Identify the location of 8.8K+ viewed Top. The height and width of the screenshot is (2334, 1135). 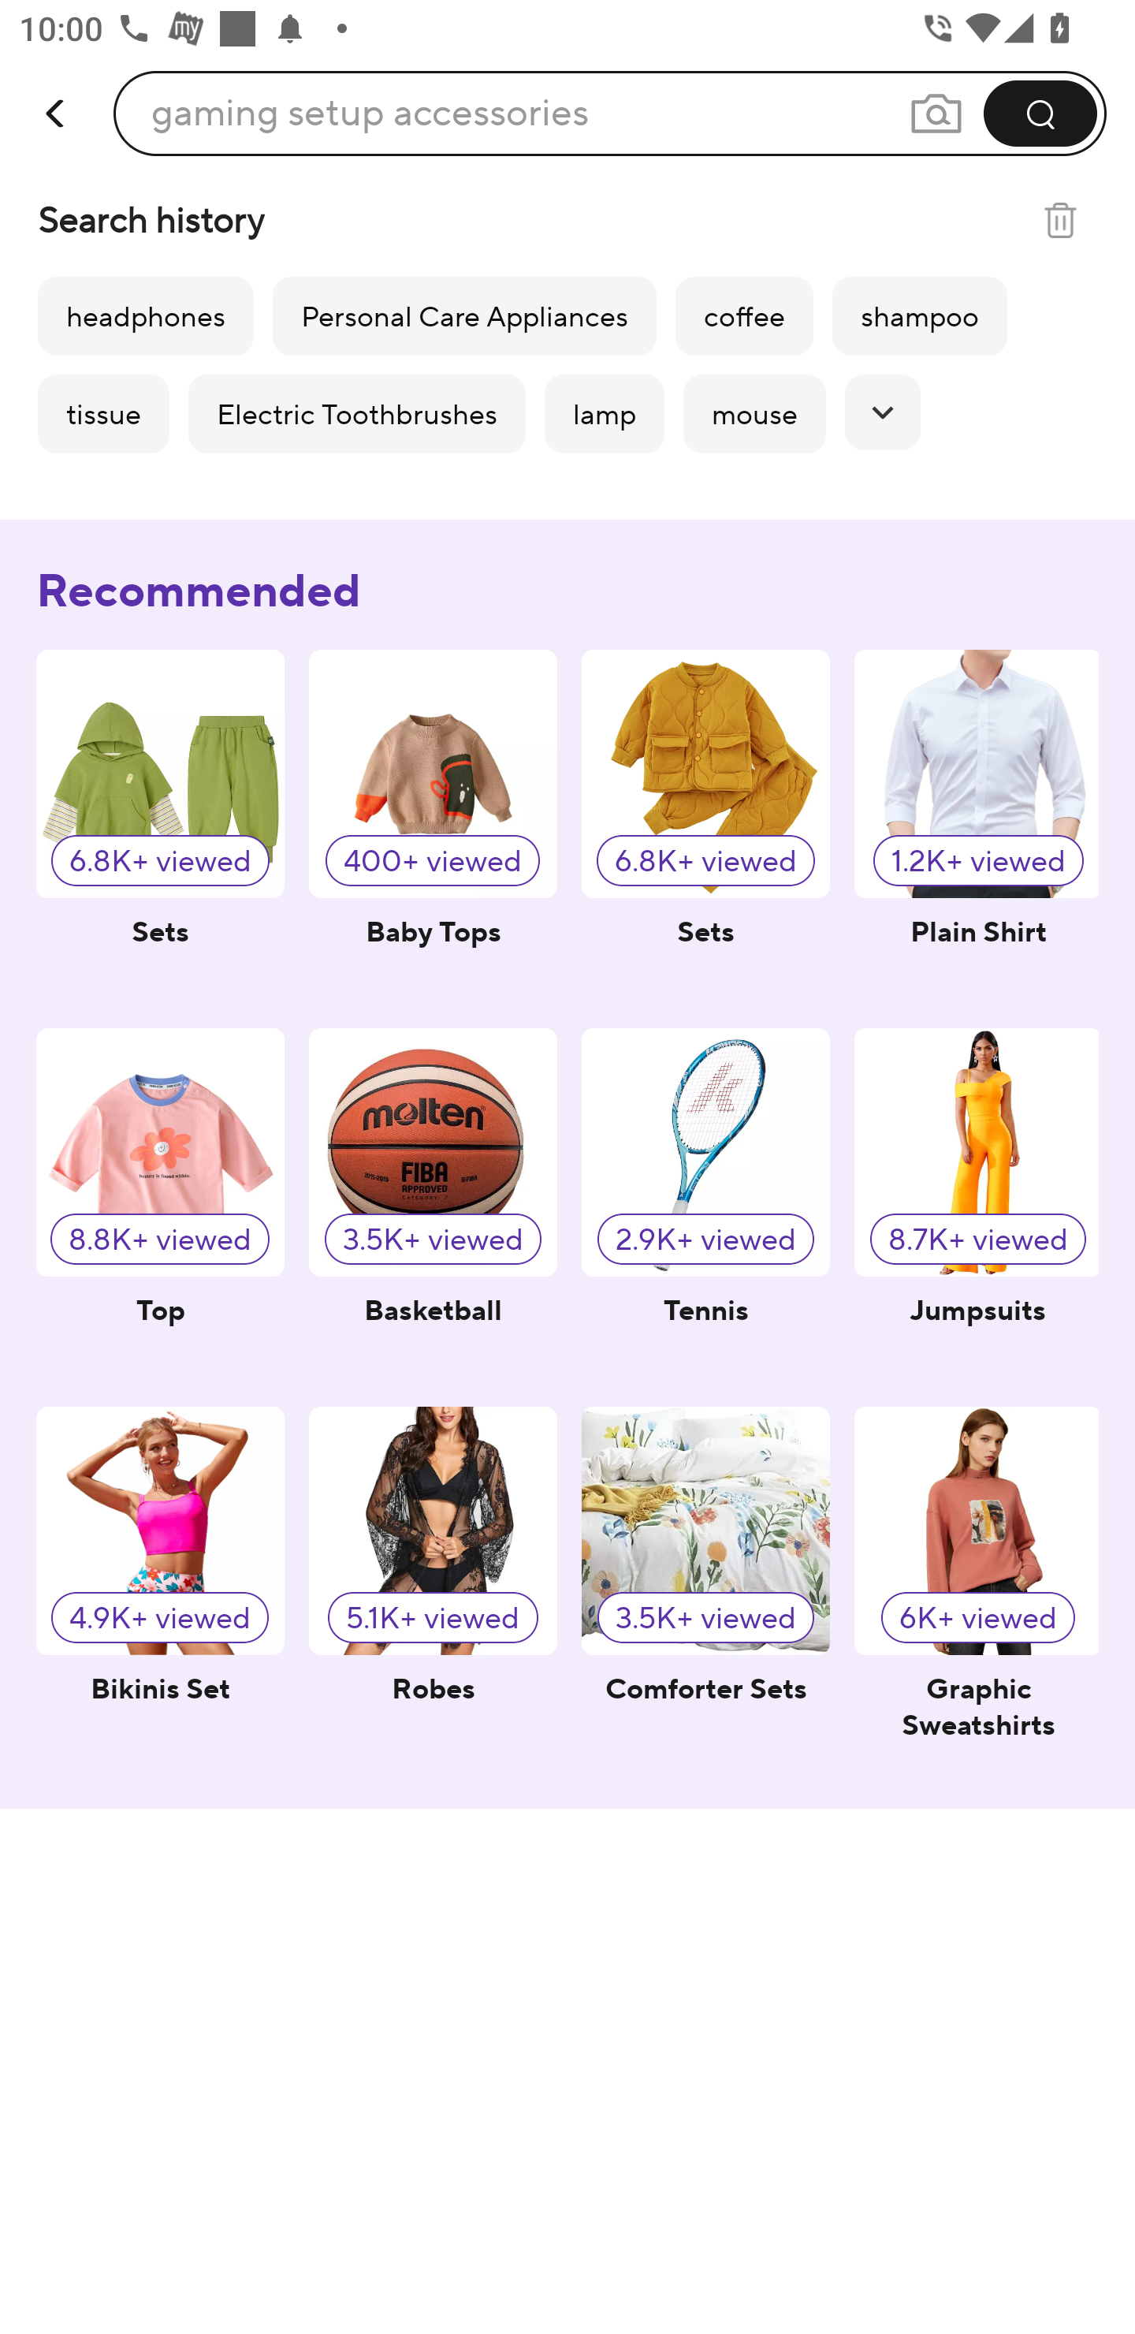
(161, 1205).